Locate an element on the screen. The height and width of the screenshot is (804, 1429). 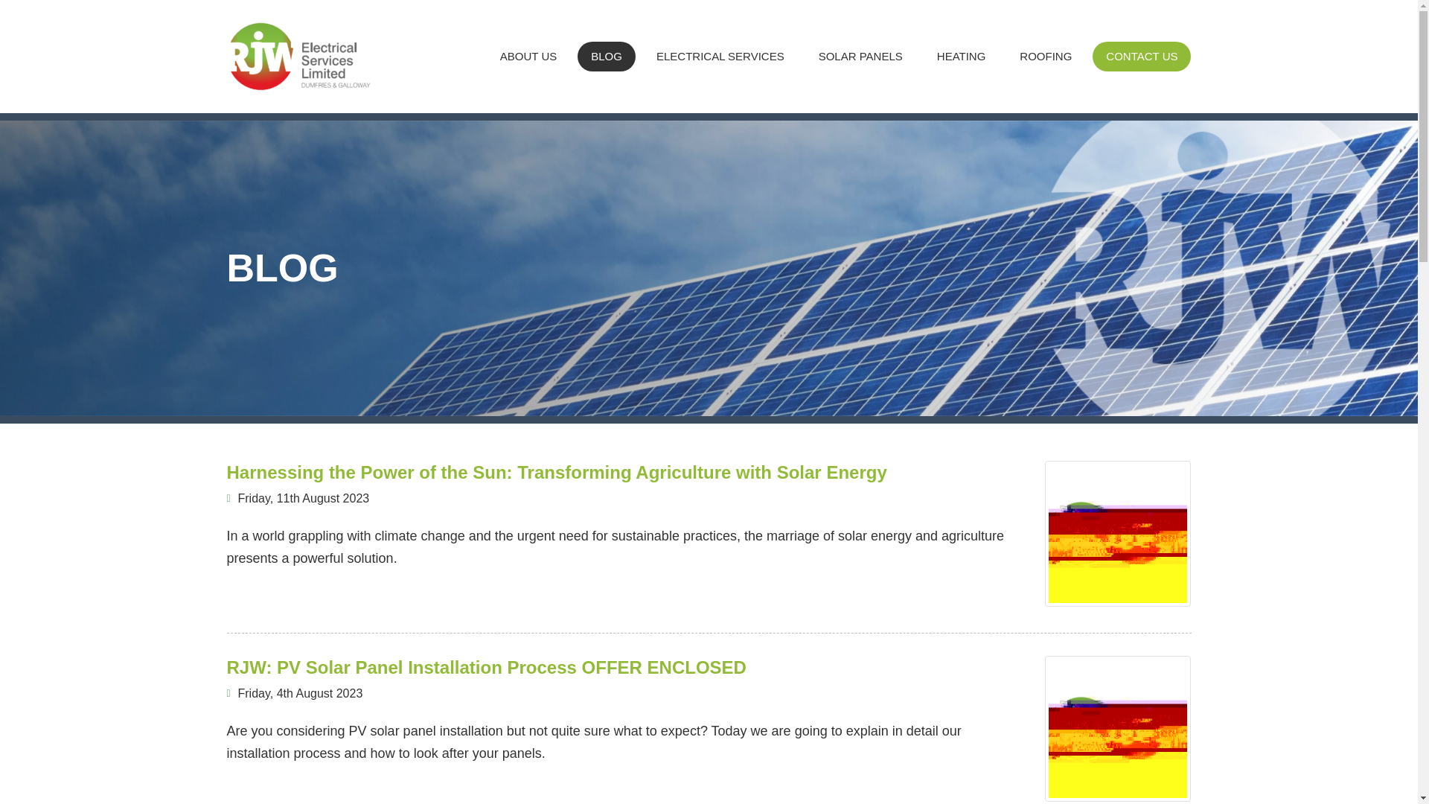
ABOUT US is located at coordinates (528, 56).